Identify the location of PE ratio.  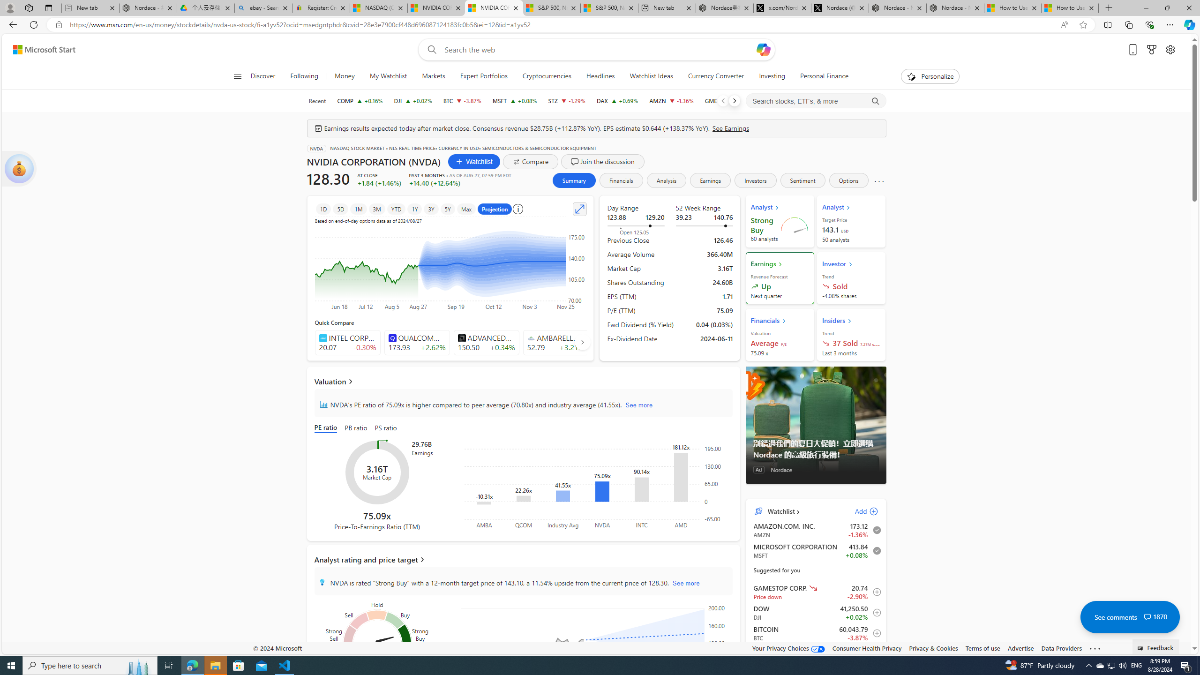
(327, 428).